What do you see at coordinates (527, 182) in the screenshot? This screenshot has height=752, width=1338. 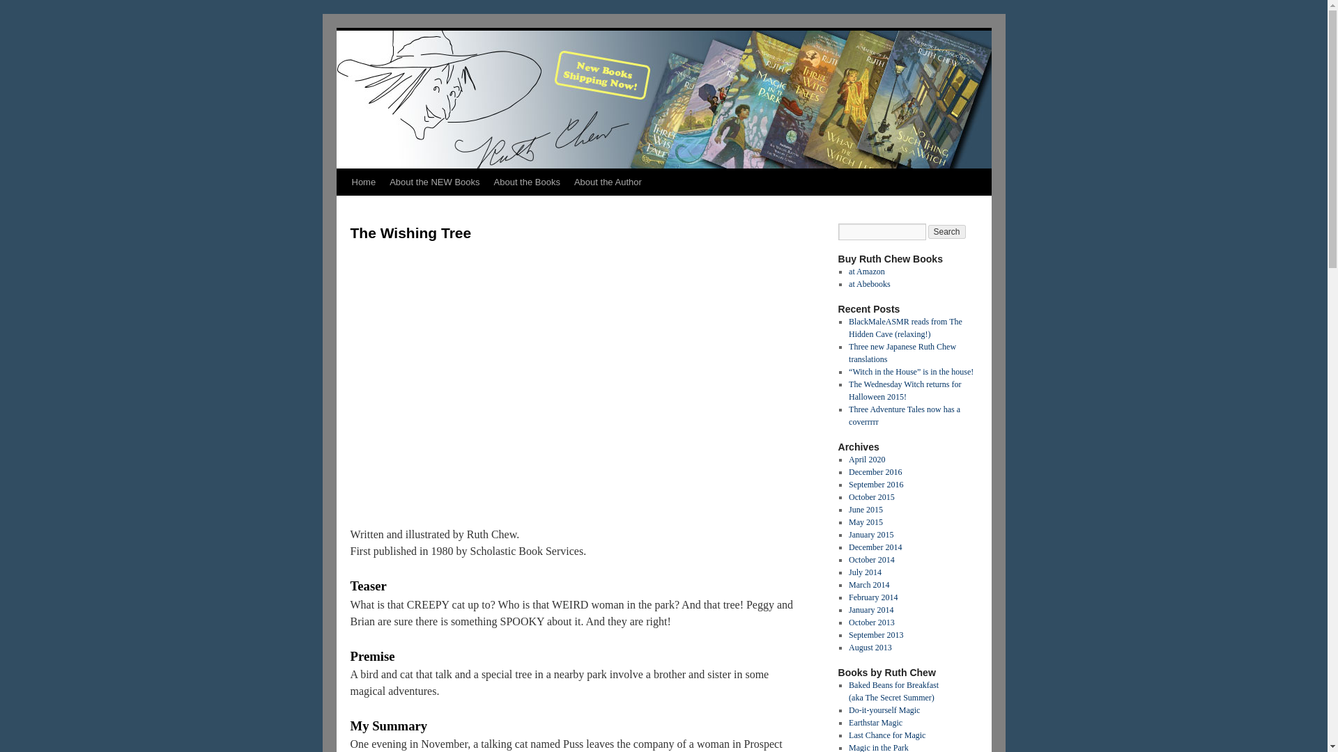 I see `About the Books` at bounding box center [527, 182].